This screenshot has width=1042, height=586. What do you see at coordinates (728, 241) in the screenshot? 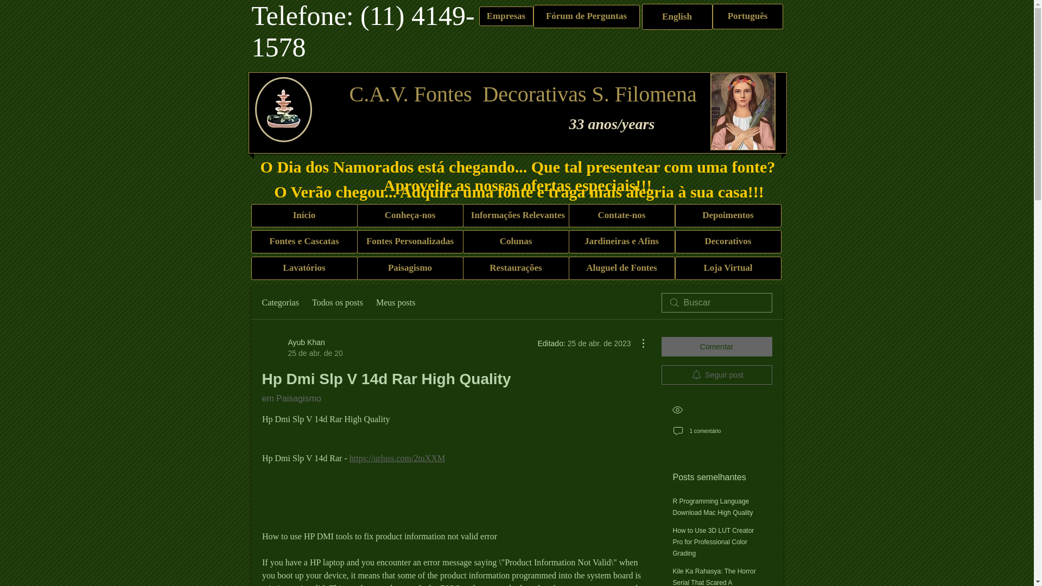
I see `Contate-nos` at bounding box center [728, 241].